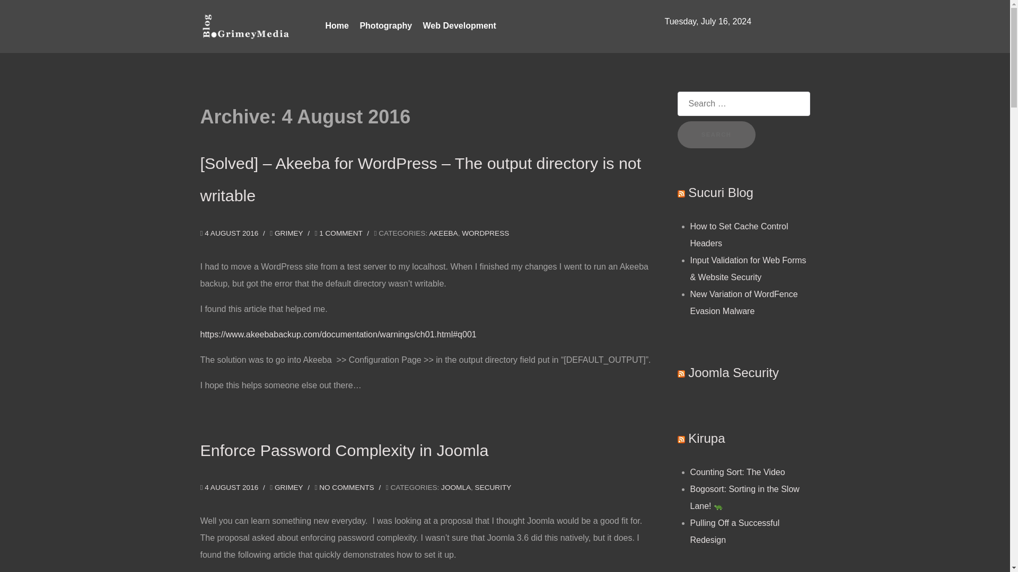 The width and height of the screenshot is (1018, 572). What do you see at coordinates (744, 302) in the screenshot?
I see `New Variation of WordFence Evasion Malware` at bounding box center [744, 302].